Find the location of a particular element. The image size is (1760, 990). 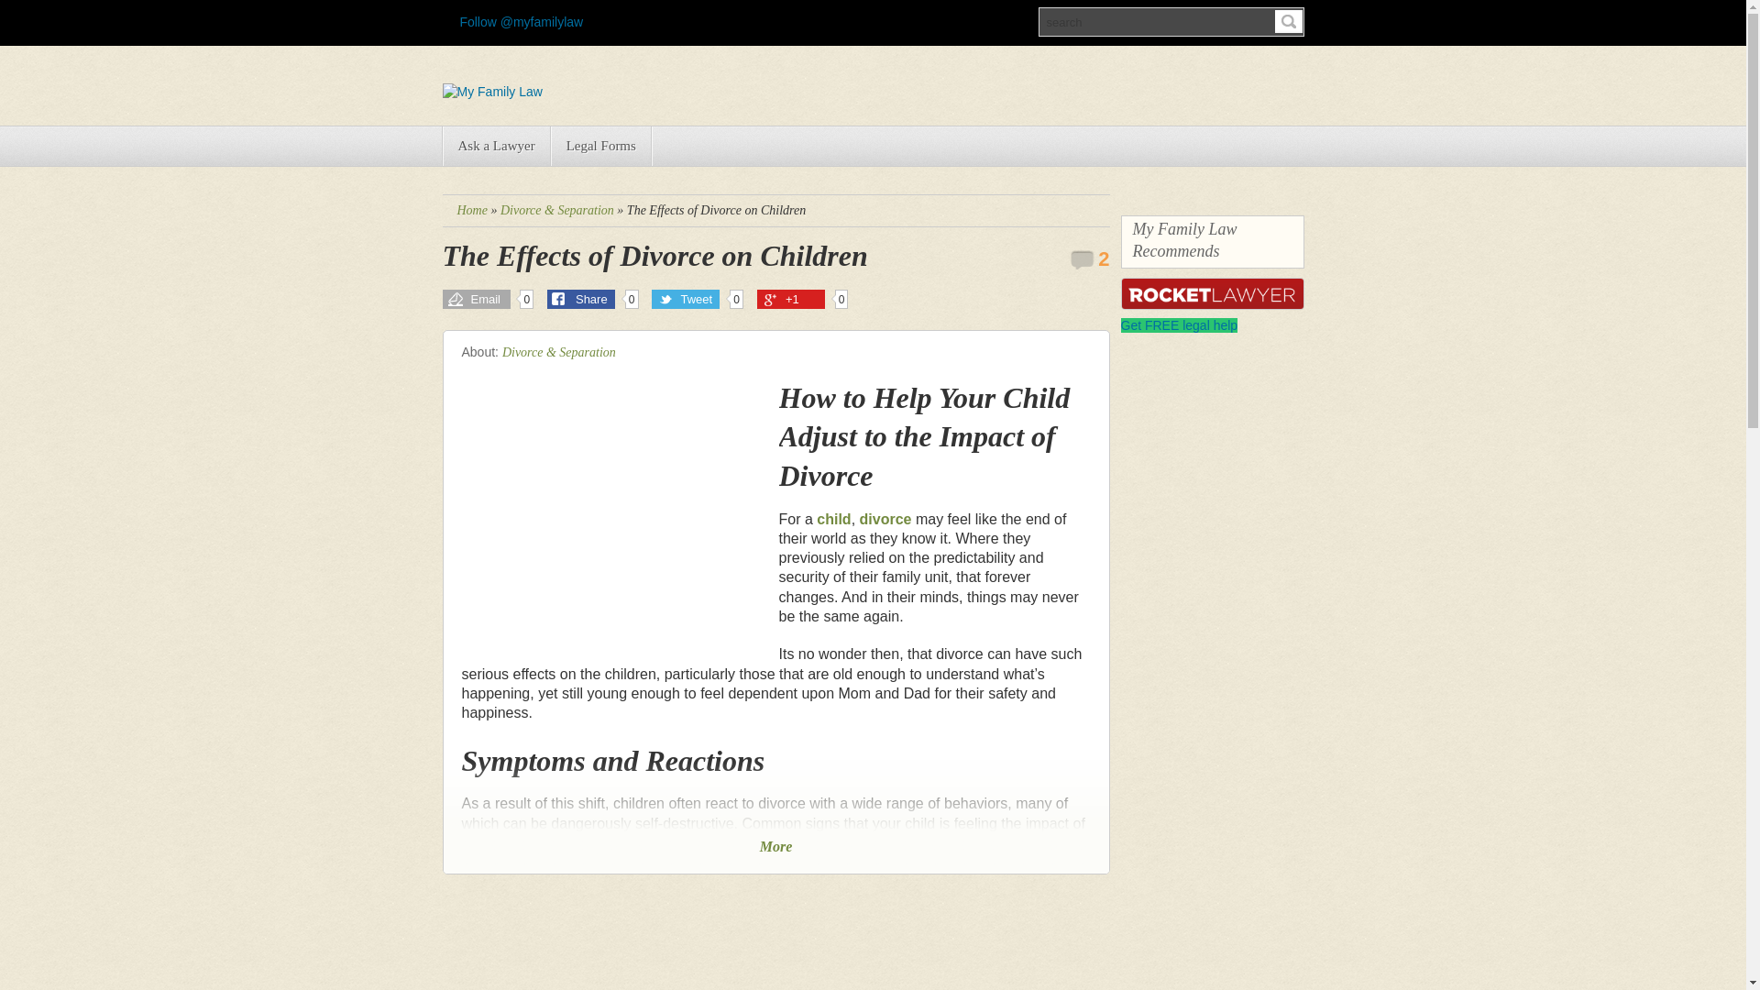

The Effects of Divorce on Children is located at coordinates (654, 256).